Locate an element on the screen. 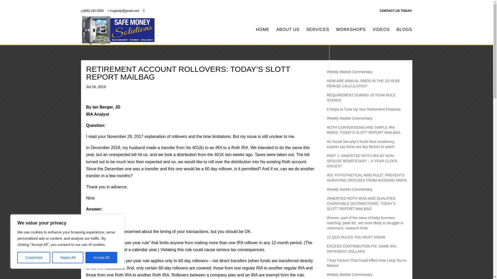 Image resolution: width=497 pixels, height=279 pixels. Accept All is located at coordinates (101, 258).